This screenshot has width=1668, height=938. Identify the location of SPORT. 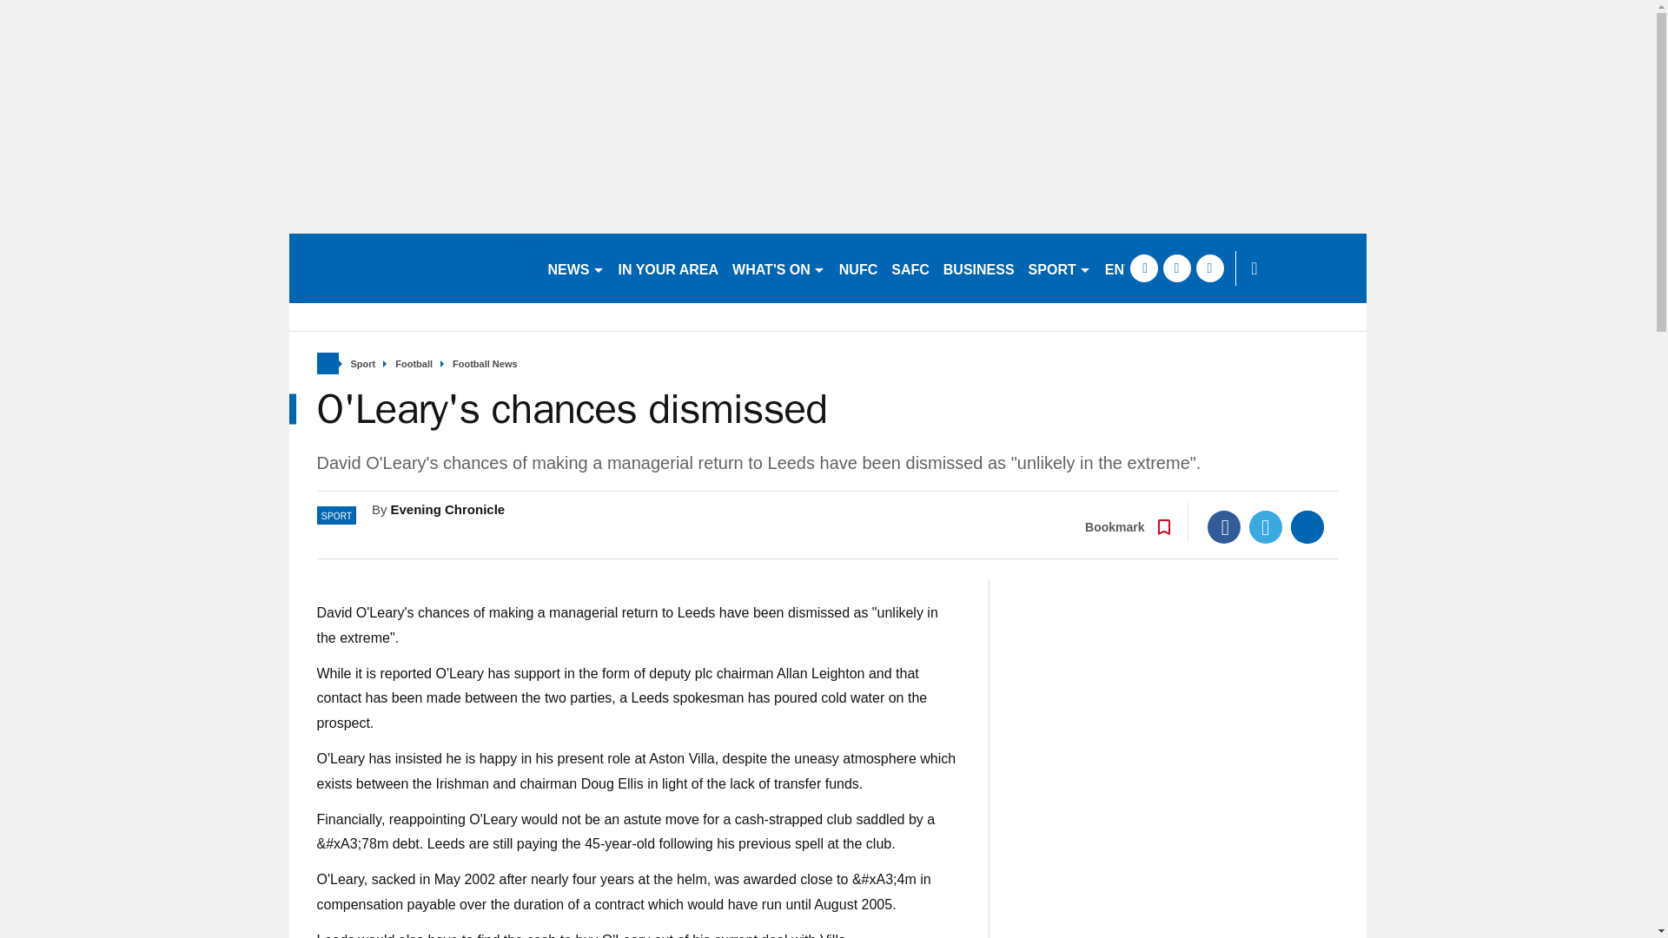
(1059, 268).